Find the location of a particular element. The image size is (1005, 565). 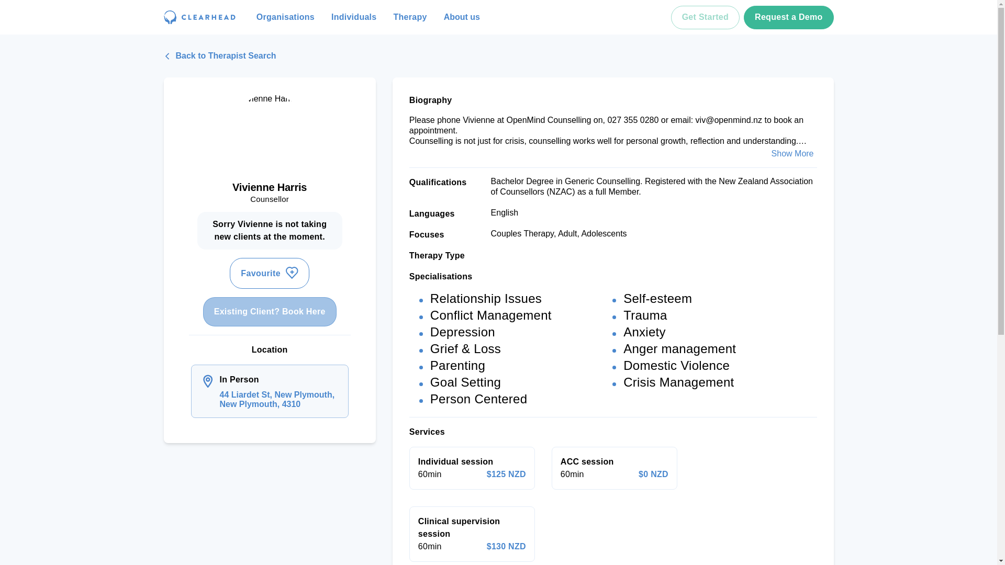

Request a Demo is located at coordinates (788, 17).